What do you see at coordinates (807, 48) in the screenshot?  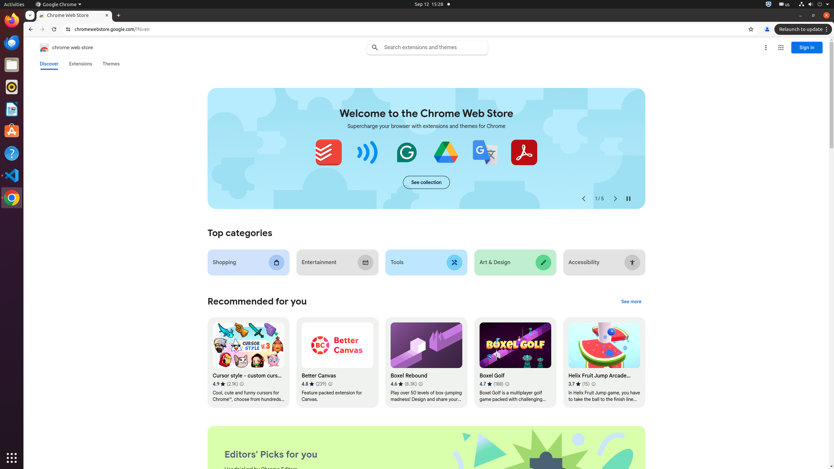 I see `Sign in` at bounding box center [807, 48].